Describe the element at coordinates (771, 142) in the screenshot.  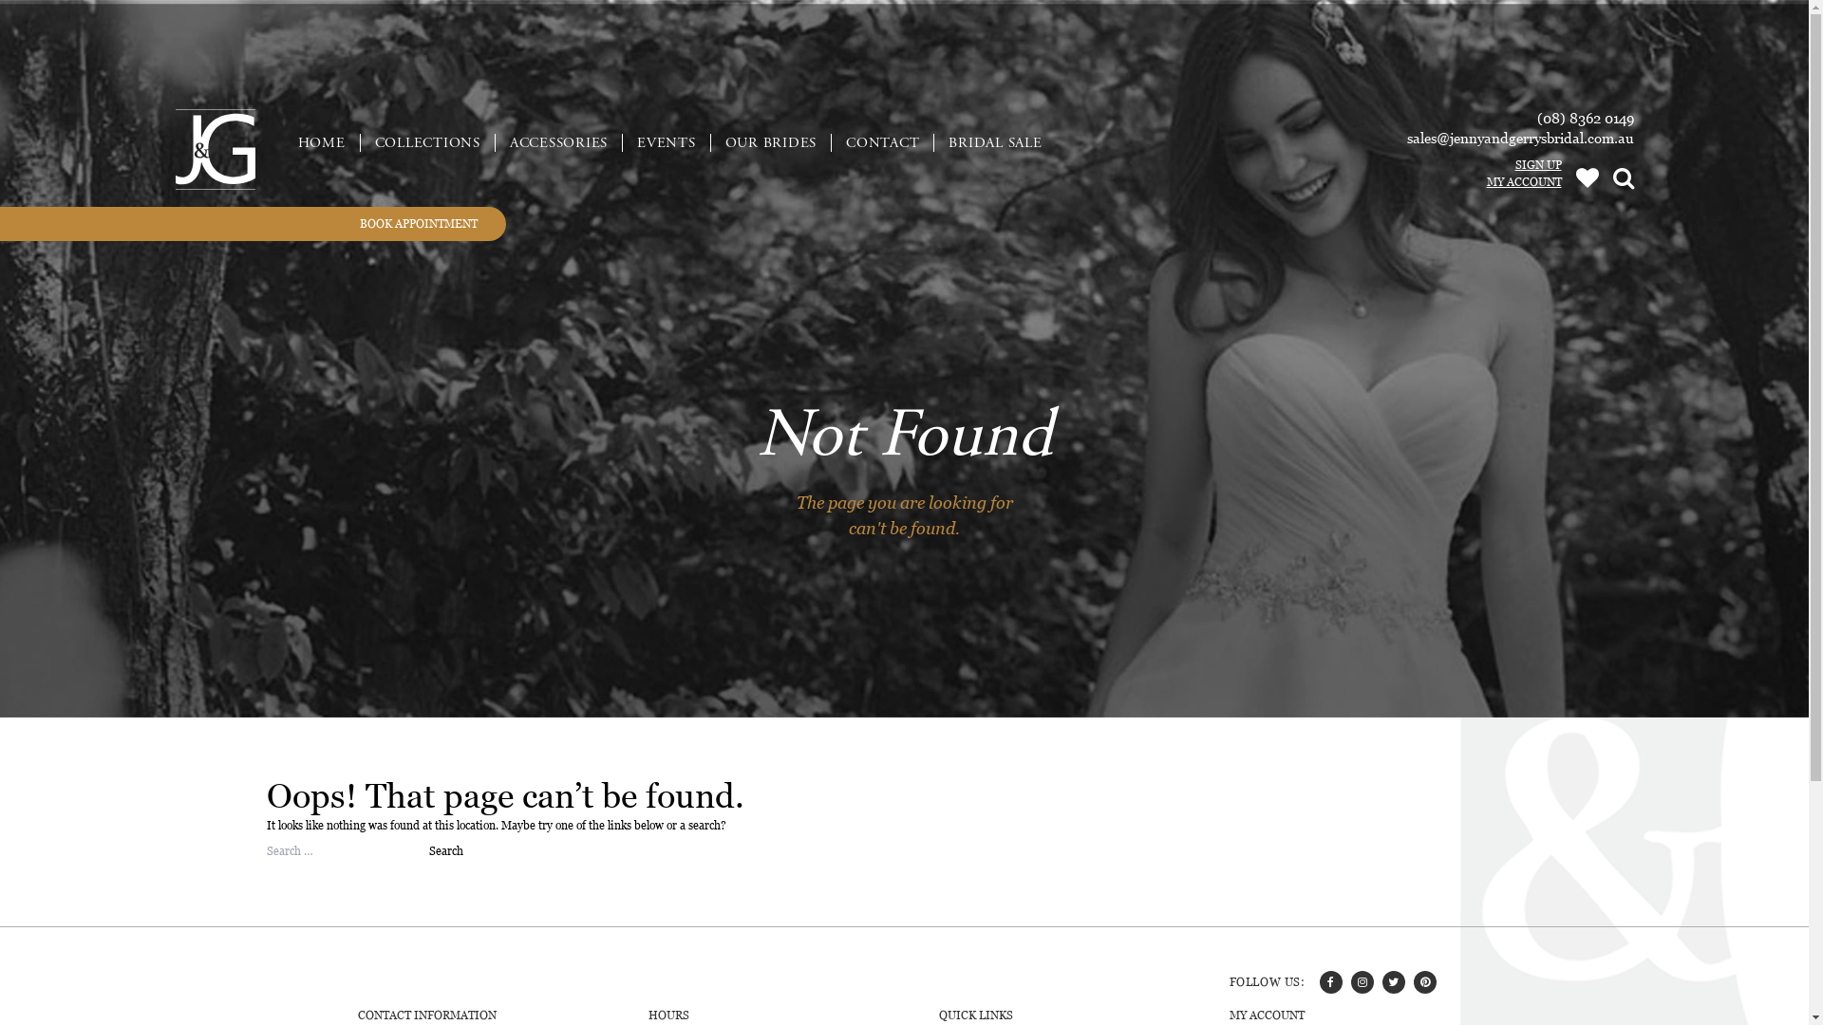
I see `OUR BRIDES` at that location.